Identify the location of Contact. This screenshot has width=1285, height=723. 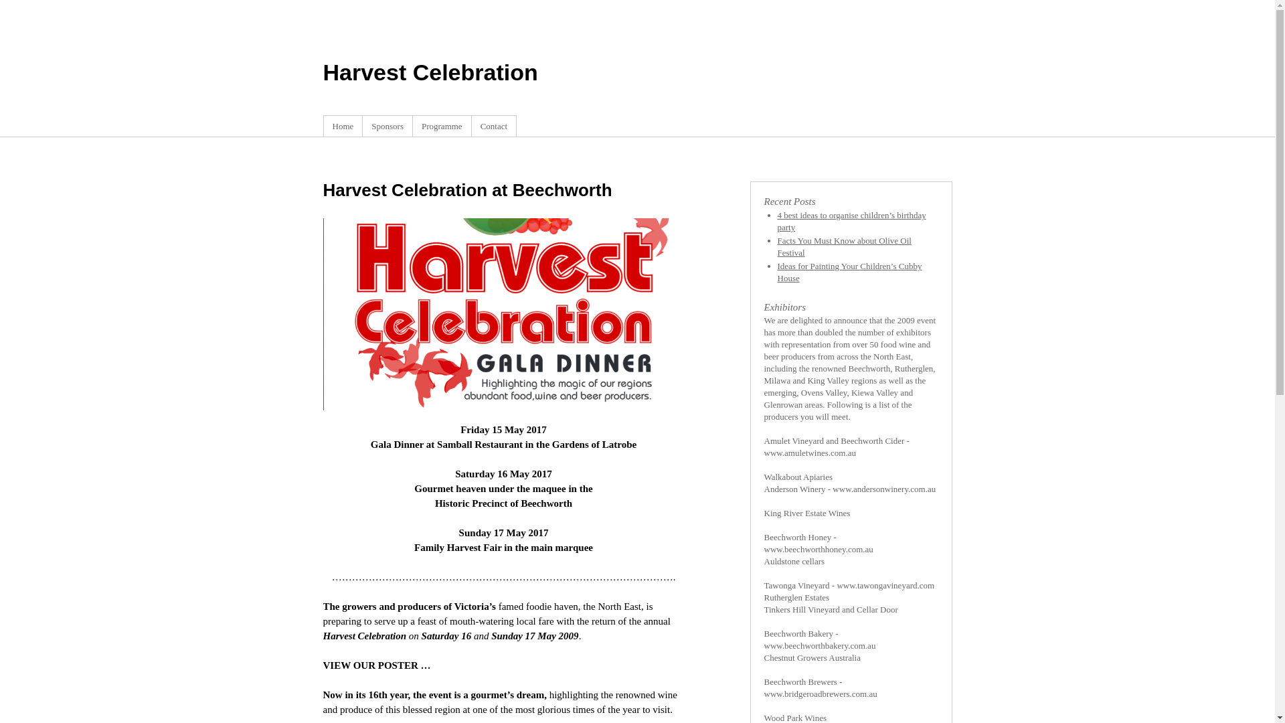
(494, 126).